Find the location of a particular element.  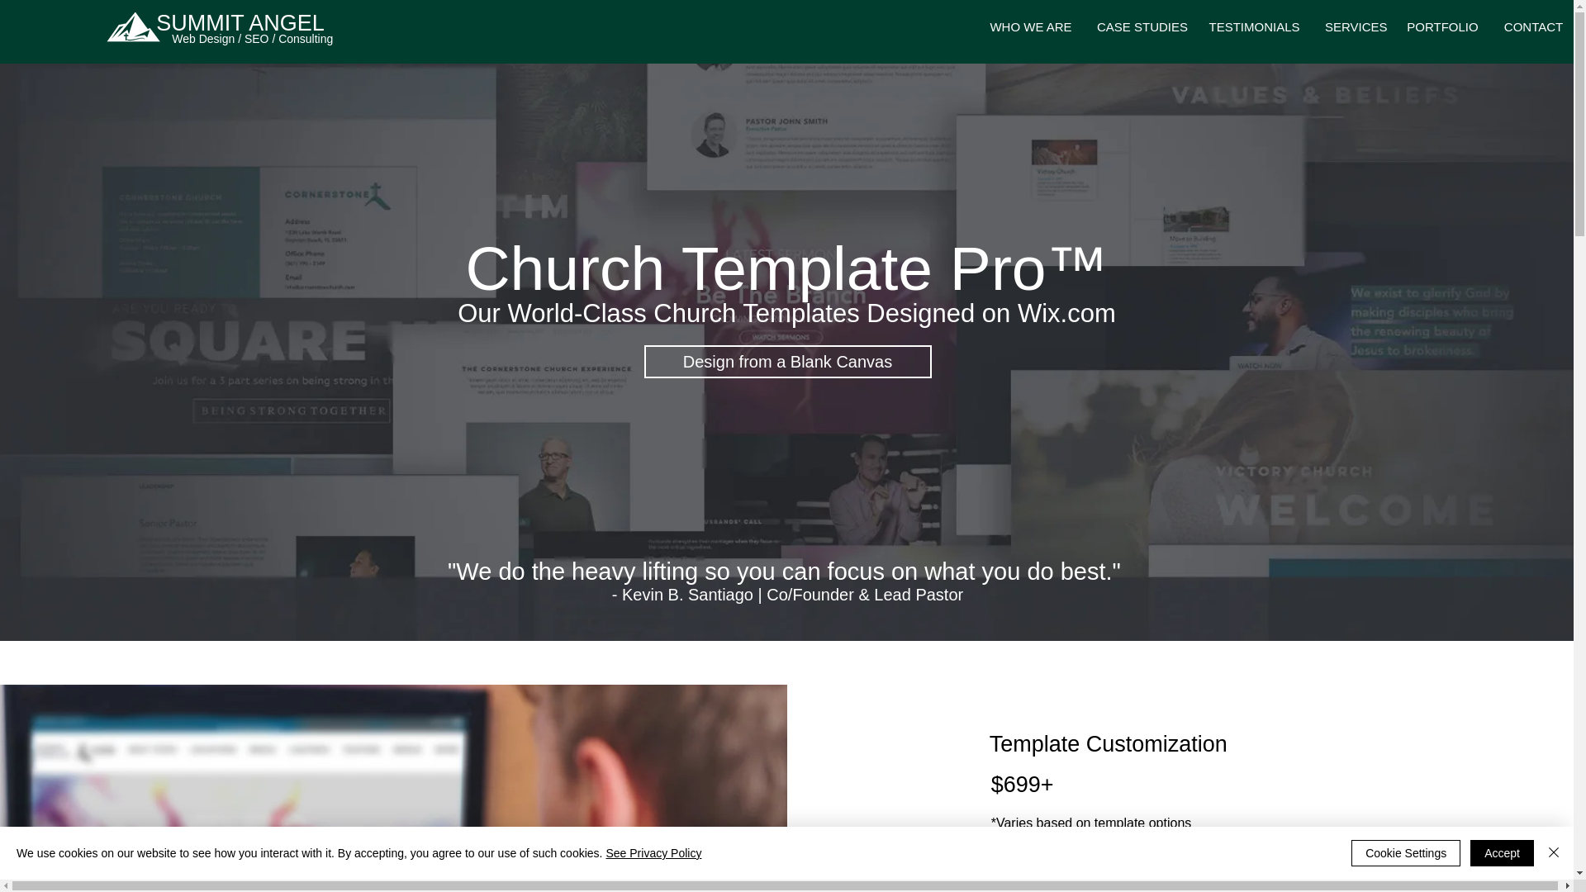

SUMMIT ANGEL is located at coordinates (240, 23).